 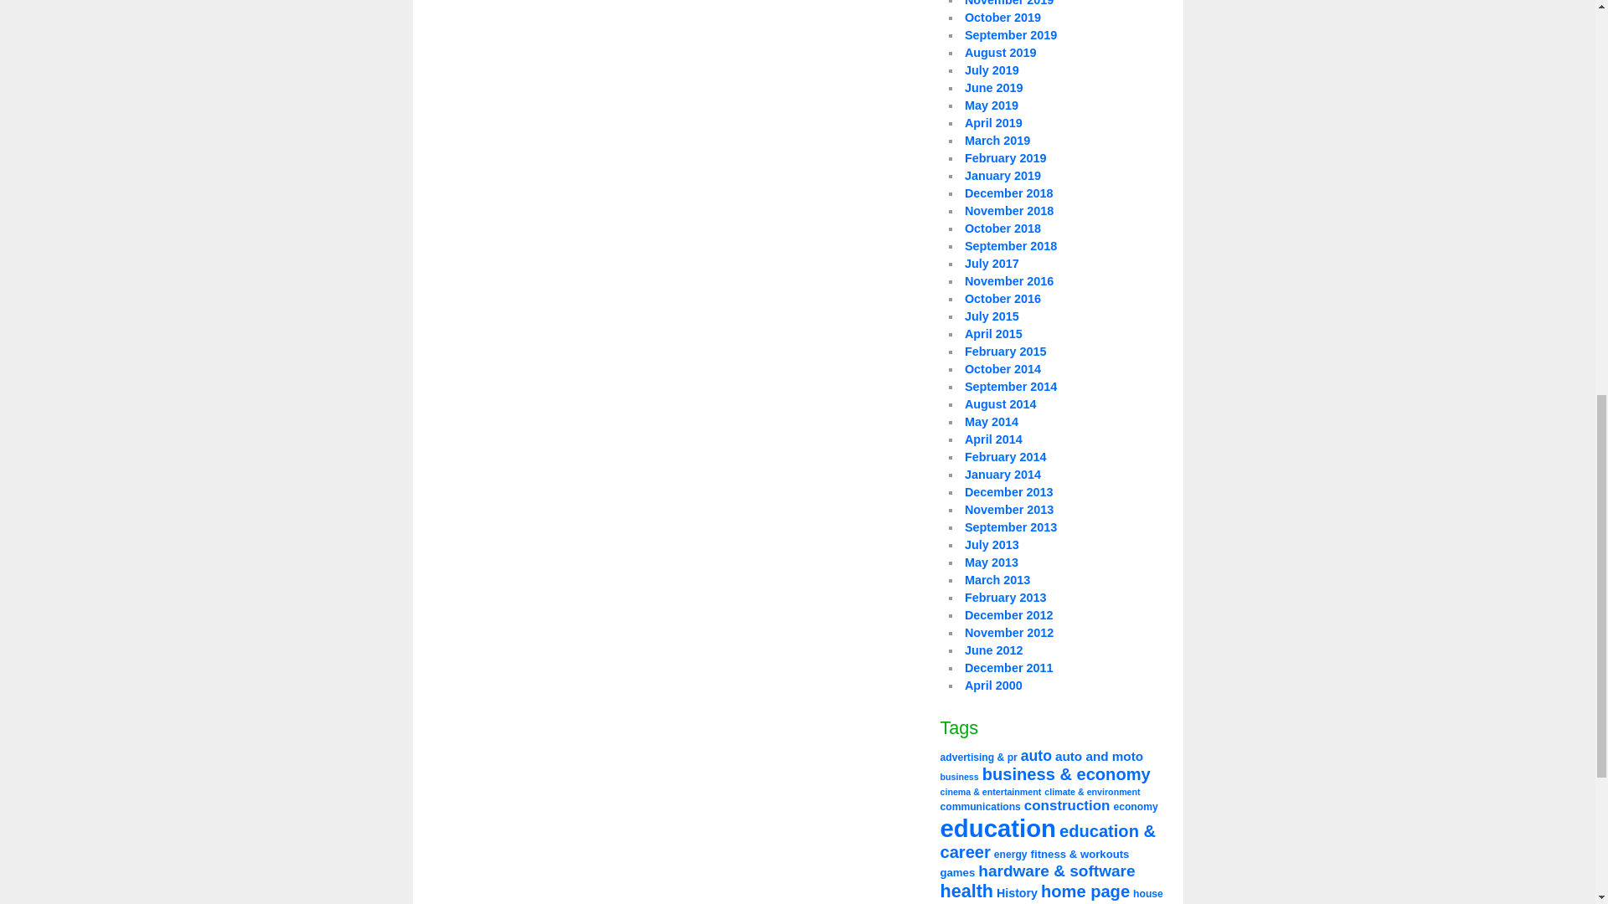 I want to click on May 2019, so click(x=992, y=105).